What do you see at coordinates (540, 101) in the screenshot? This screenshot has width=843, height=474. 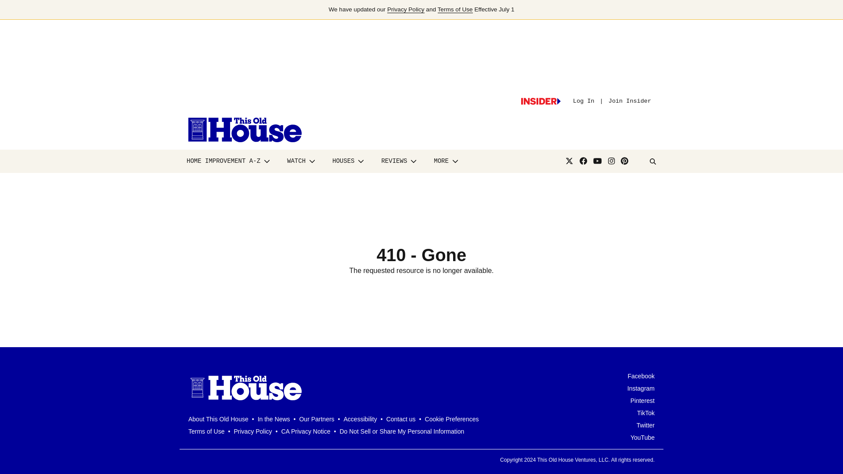 I see `Log in or sign up` at bounding box center [540, 101].